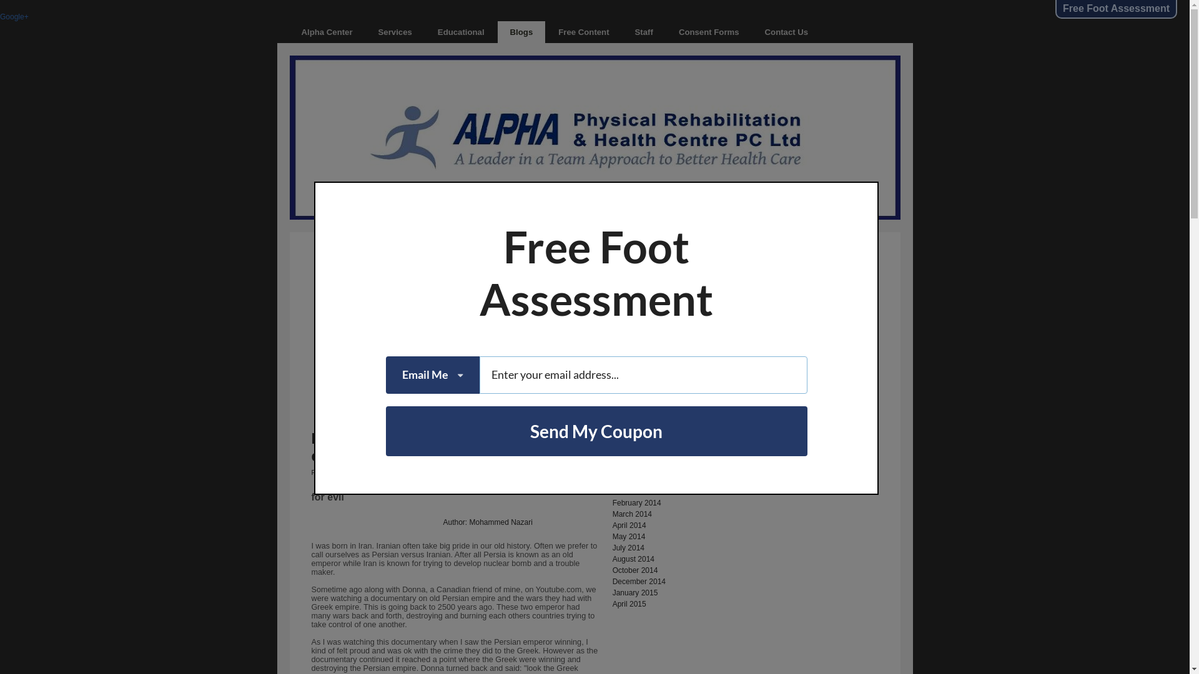 Image resolution: width=1199 pixels, height=674 pixels. What do you see at coordinates (629, 604) in the screenshot?
I see `April 2015` at bounding box center [629, 604].